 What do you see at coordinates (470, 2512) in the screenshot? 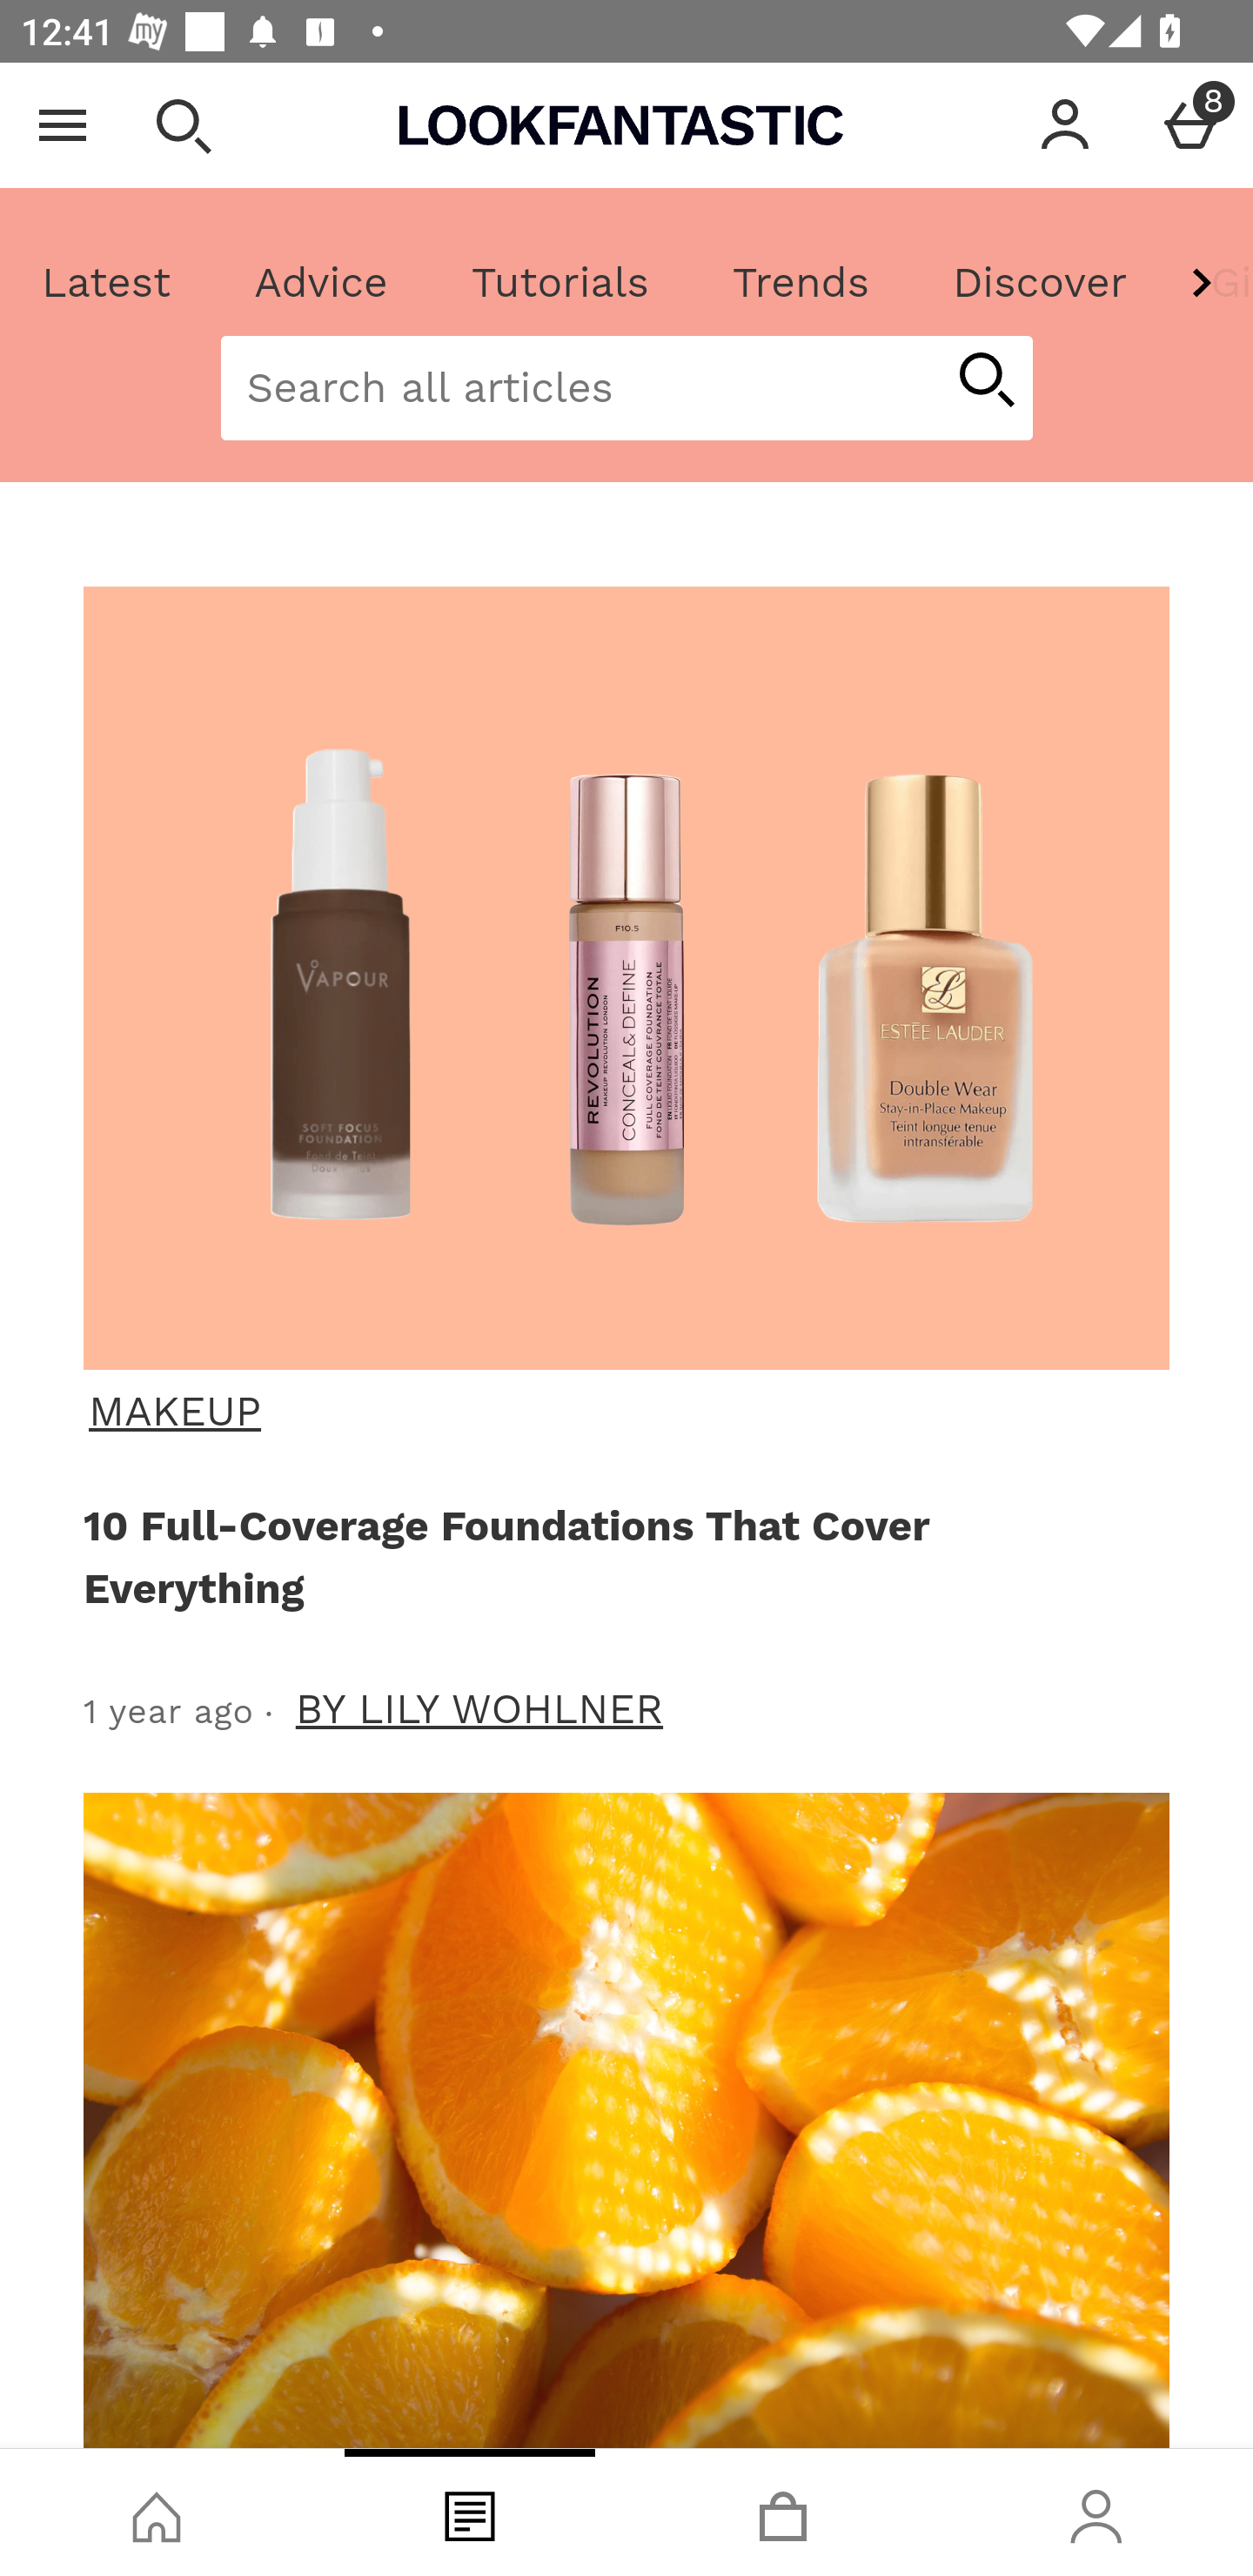
I see `Blog, tab, 2 of 4` at bounding box center [470, 2512].